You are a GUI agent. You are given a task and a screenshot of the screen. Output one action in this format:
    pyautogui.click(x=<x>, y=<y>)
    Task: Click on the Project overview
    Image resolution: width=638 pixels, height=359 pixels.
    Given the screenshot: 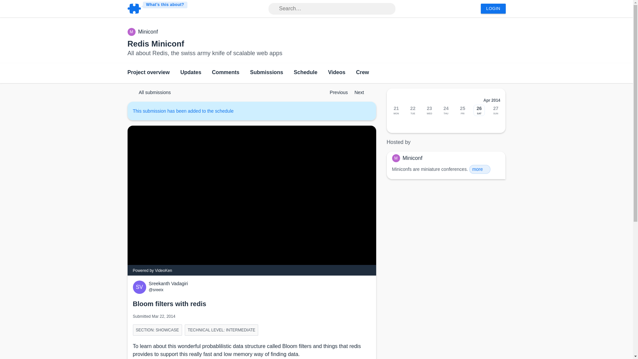 What is the action you would take?
    pyautogui.click(x=149, y=73)
    